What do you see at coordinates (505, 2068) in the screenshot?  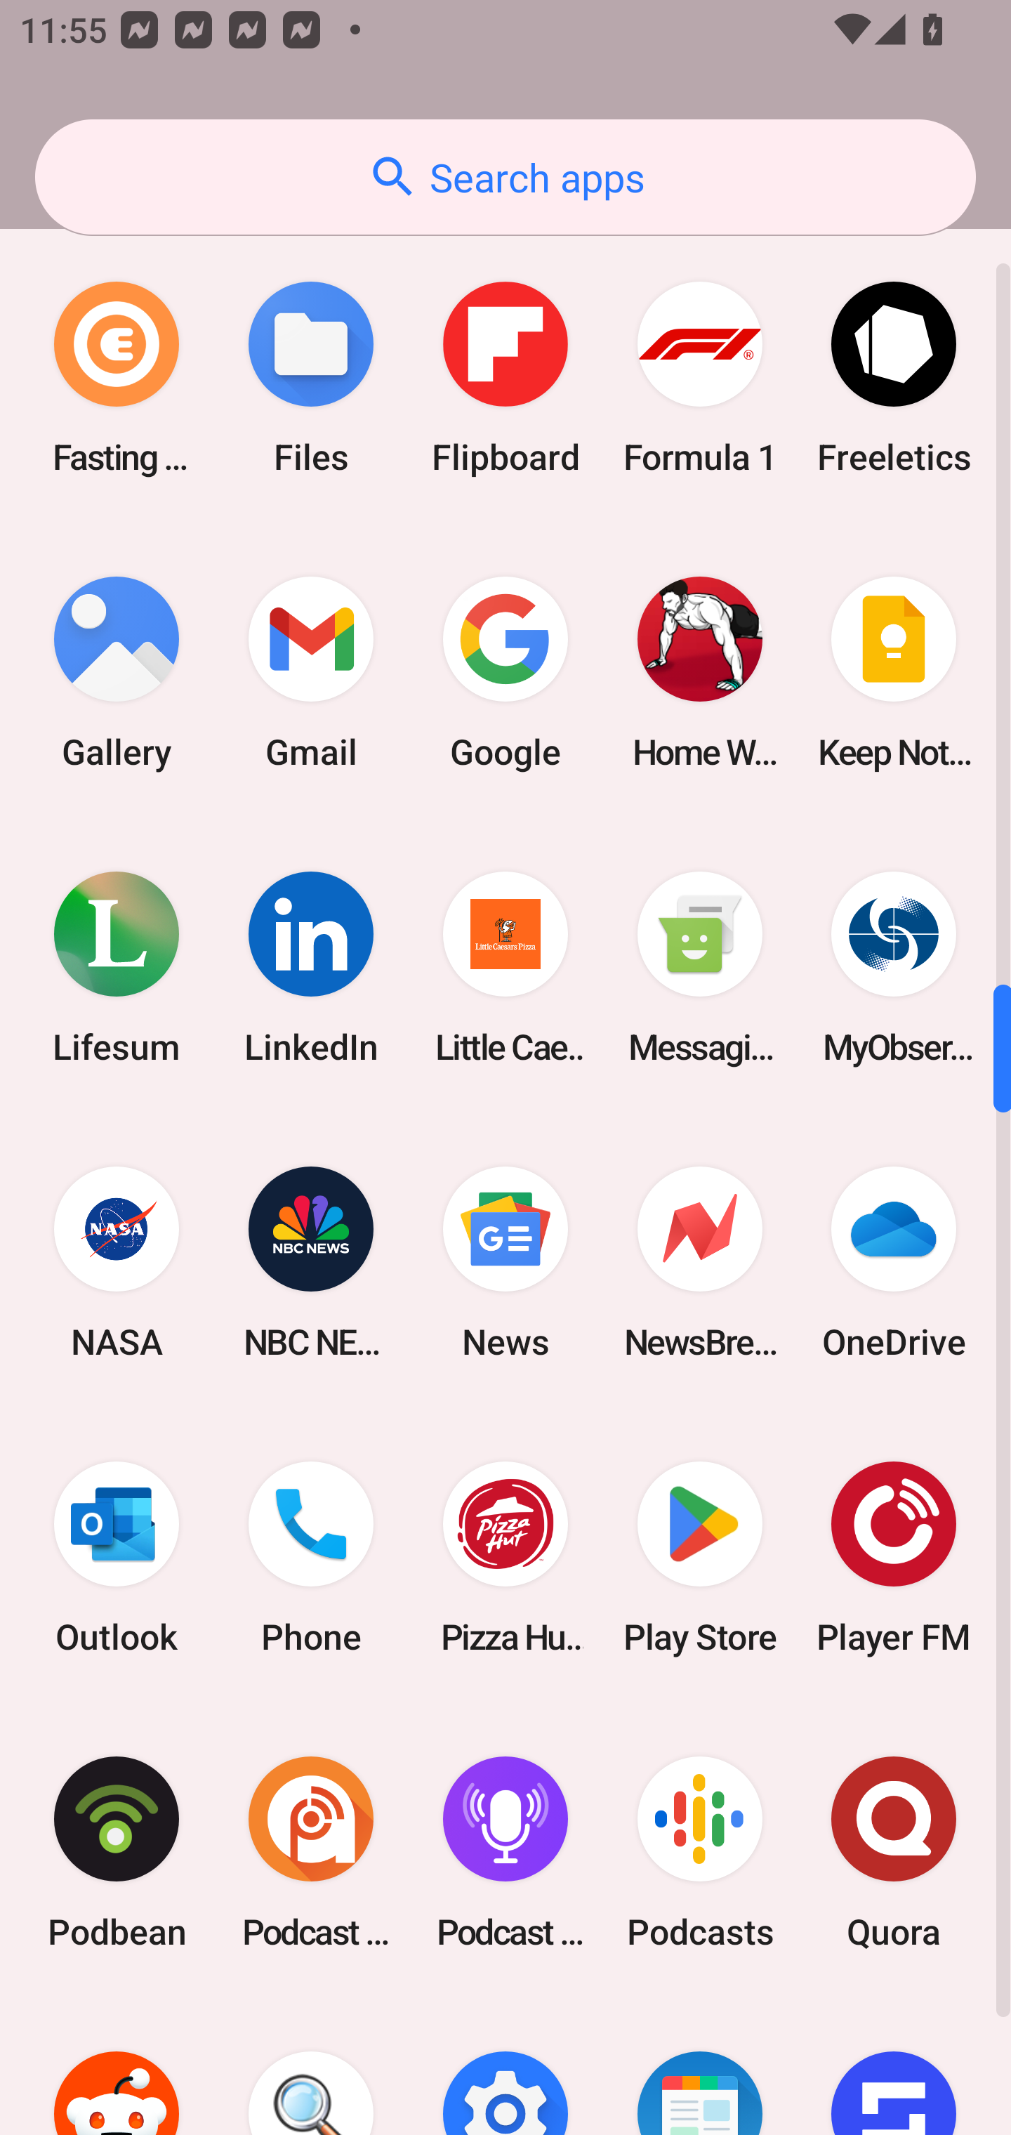 I see `Settings` at bounding box center [505, 2068].